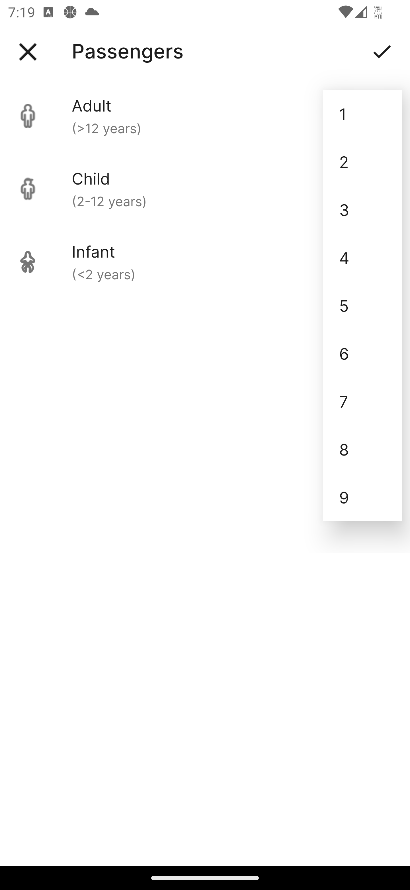  I want to click on 8, so click(362, 449).